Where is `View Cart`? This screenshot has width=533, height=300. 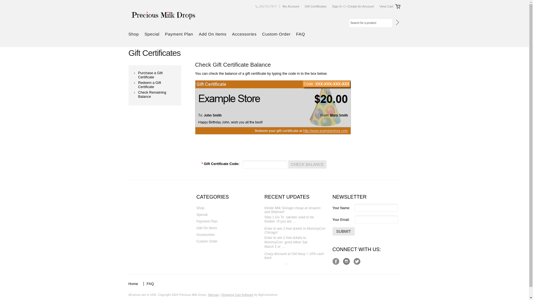
View Cart is located at coordinates (386, 6).